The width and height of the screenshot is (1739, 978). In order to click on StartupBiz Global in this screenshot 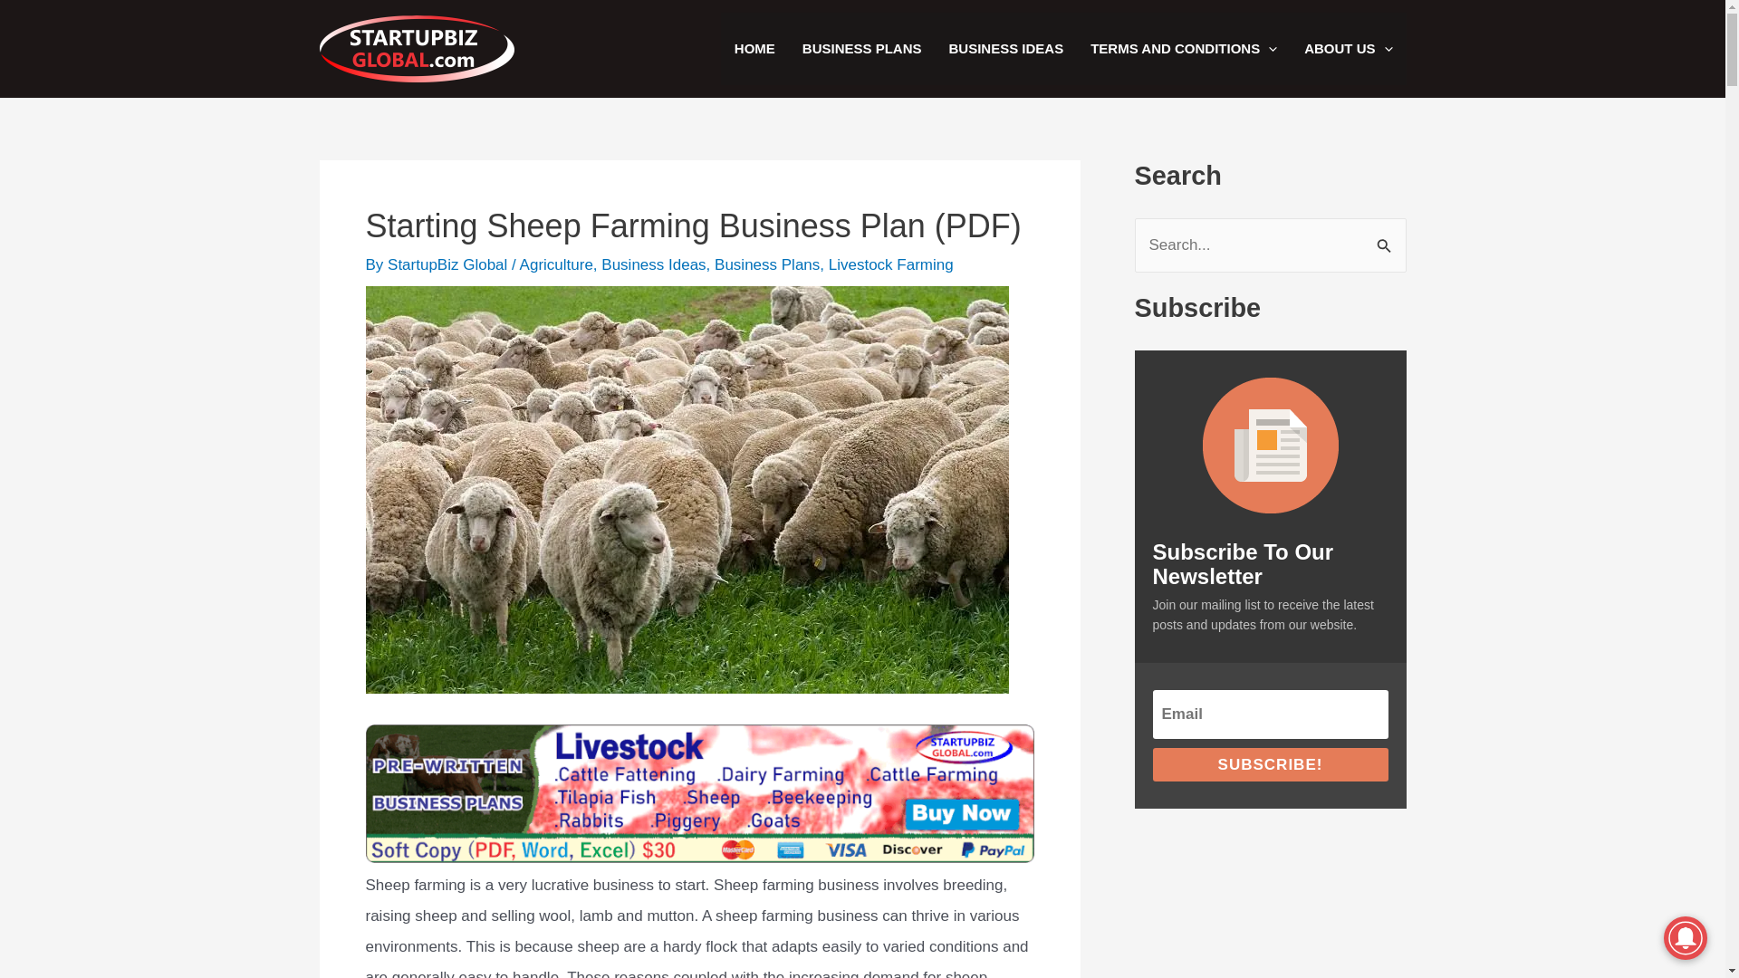, I will do `click(449, 264)`.